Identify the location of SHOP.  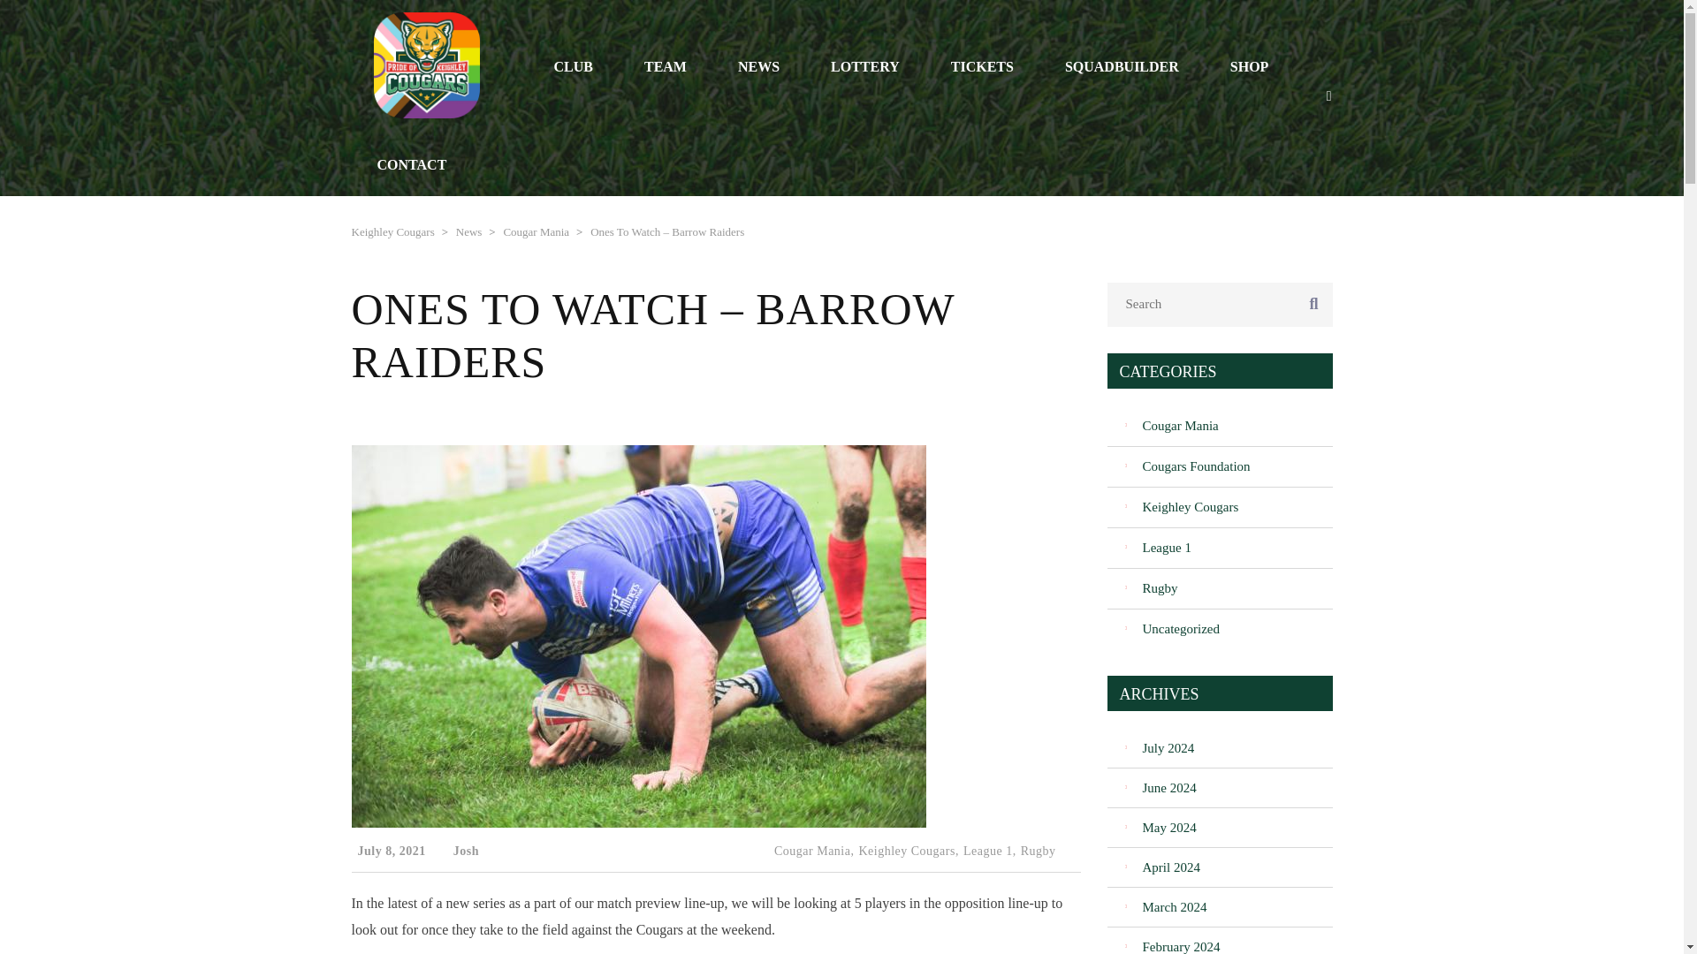
(1250, 66).